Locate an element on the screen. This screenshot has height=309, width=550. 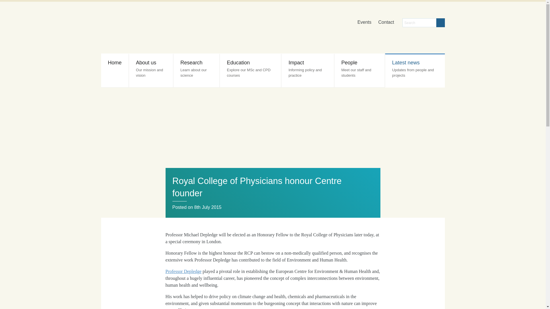
University of Exeter Medical School is located at coordinates (197, 71).